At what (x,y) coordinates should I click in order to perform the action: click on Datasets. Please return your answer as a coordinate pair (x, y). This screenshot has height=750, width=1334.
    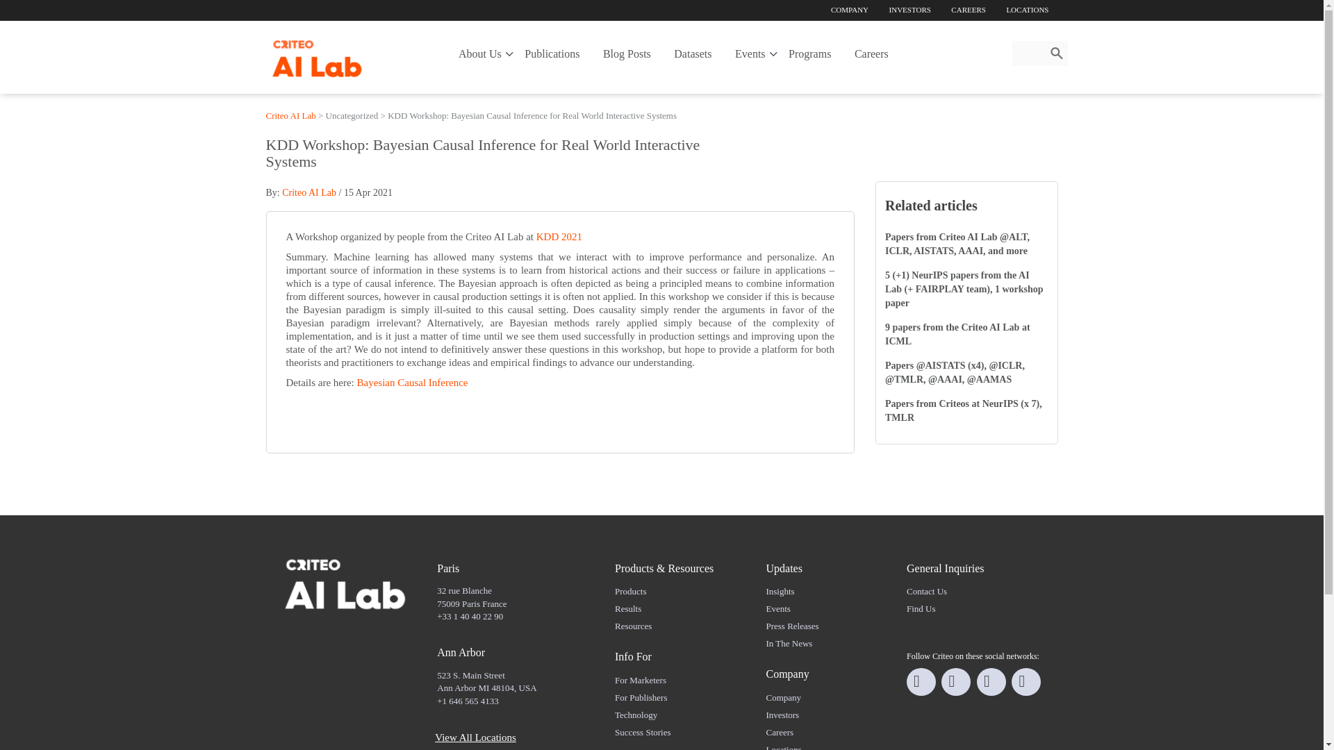
    Looking at the image, I should click on (692, 50).